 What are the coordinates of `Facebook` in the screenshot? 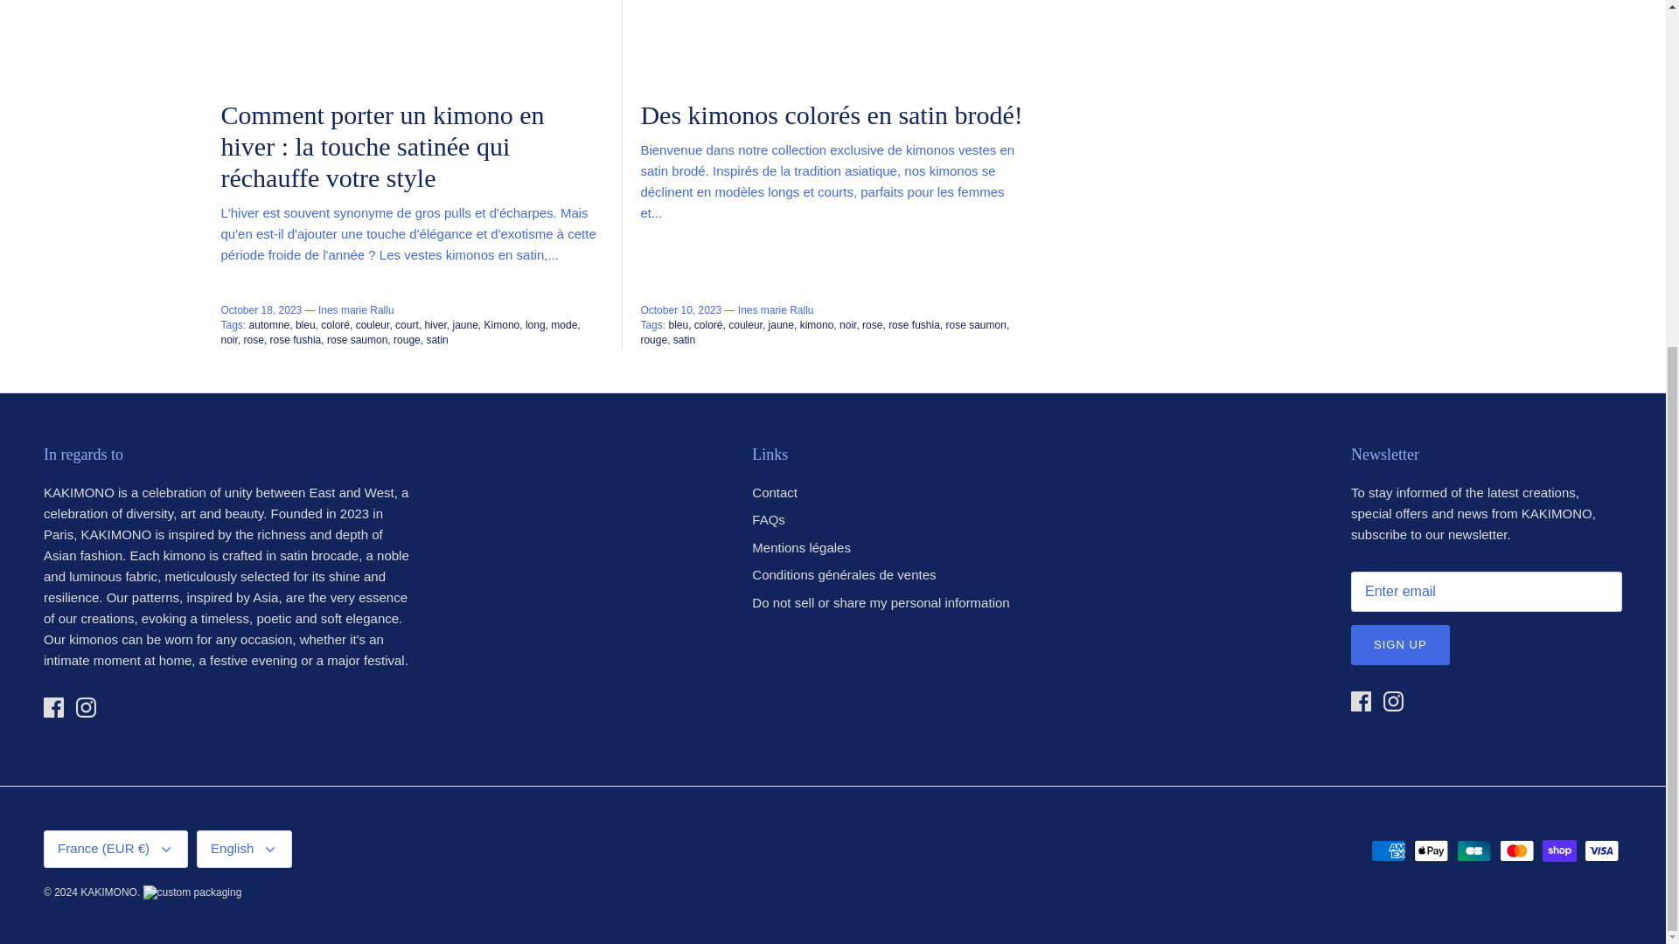 It's located at (52, 707).